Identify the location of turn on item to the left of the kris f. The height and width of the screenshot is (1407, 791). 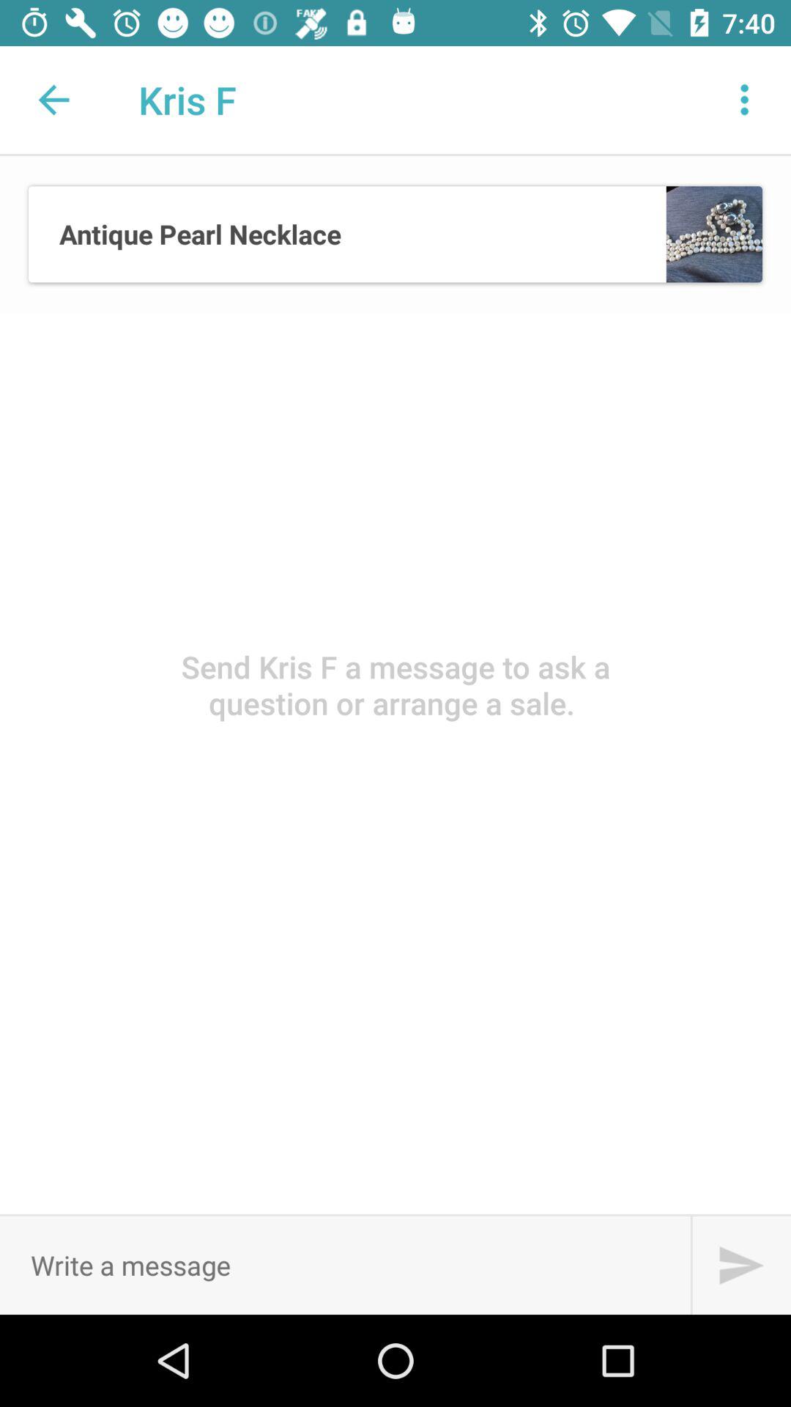
(53, 100).